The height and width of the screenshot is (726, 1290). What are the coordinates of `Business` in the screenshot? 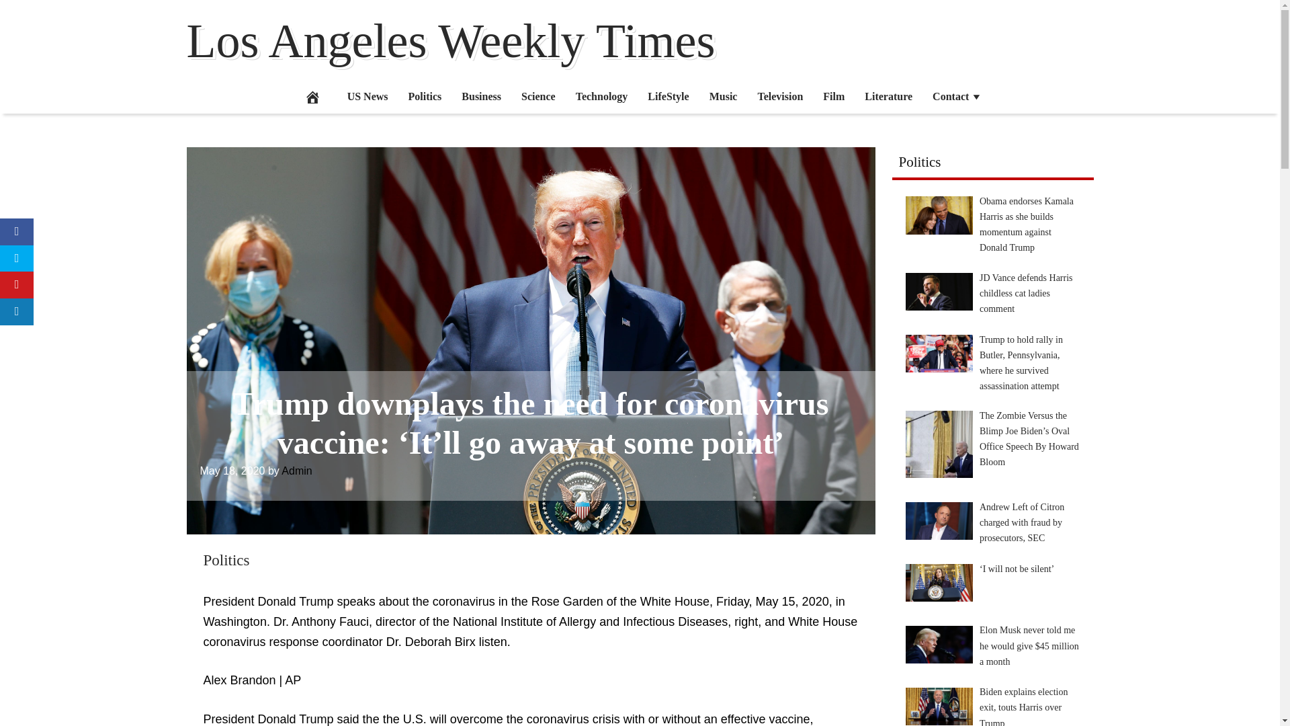 It's located at (481, 96).